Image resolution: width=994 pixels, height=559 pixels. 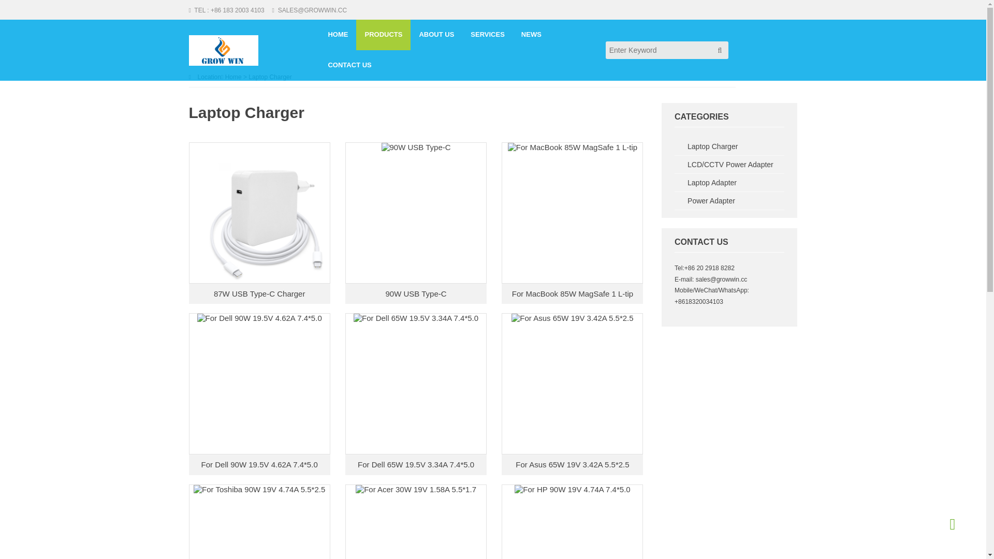 What do you see at coordinates (572, 294) in the screenshot?
I see `For MacBook 85W MagSafe 1 L-tip` at bounding box center [572, 294].